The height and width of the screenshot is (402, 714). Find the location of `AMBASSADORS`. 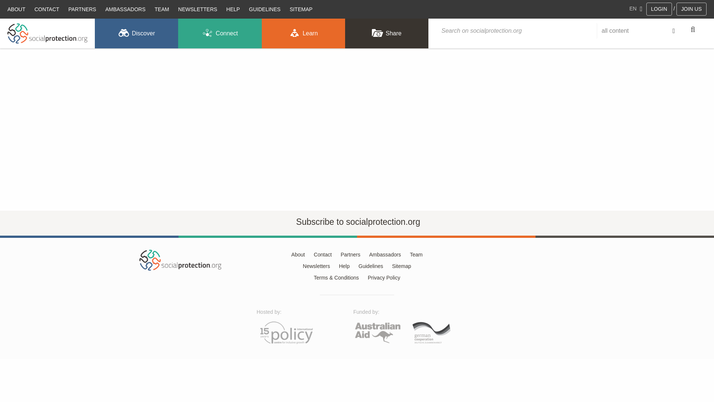

AMBASSADORS is located at coordinates (125, 9).